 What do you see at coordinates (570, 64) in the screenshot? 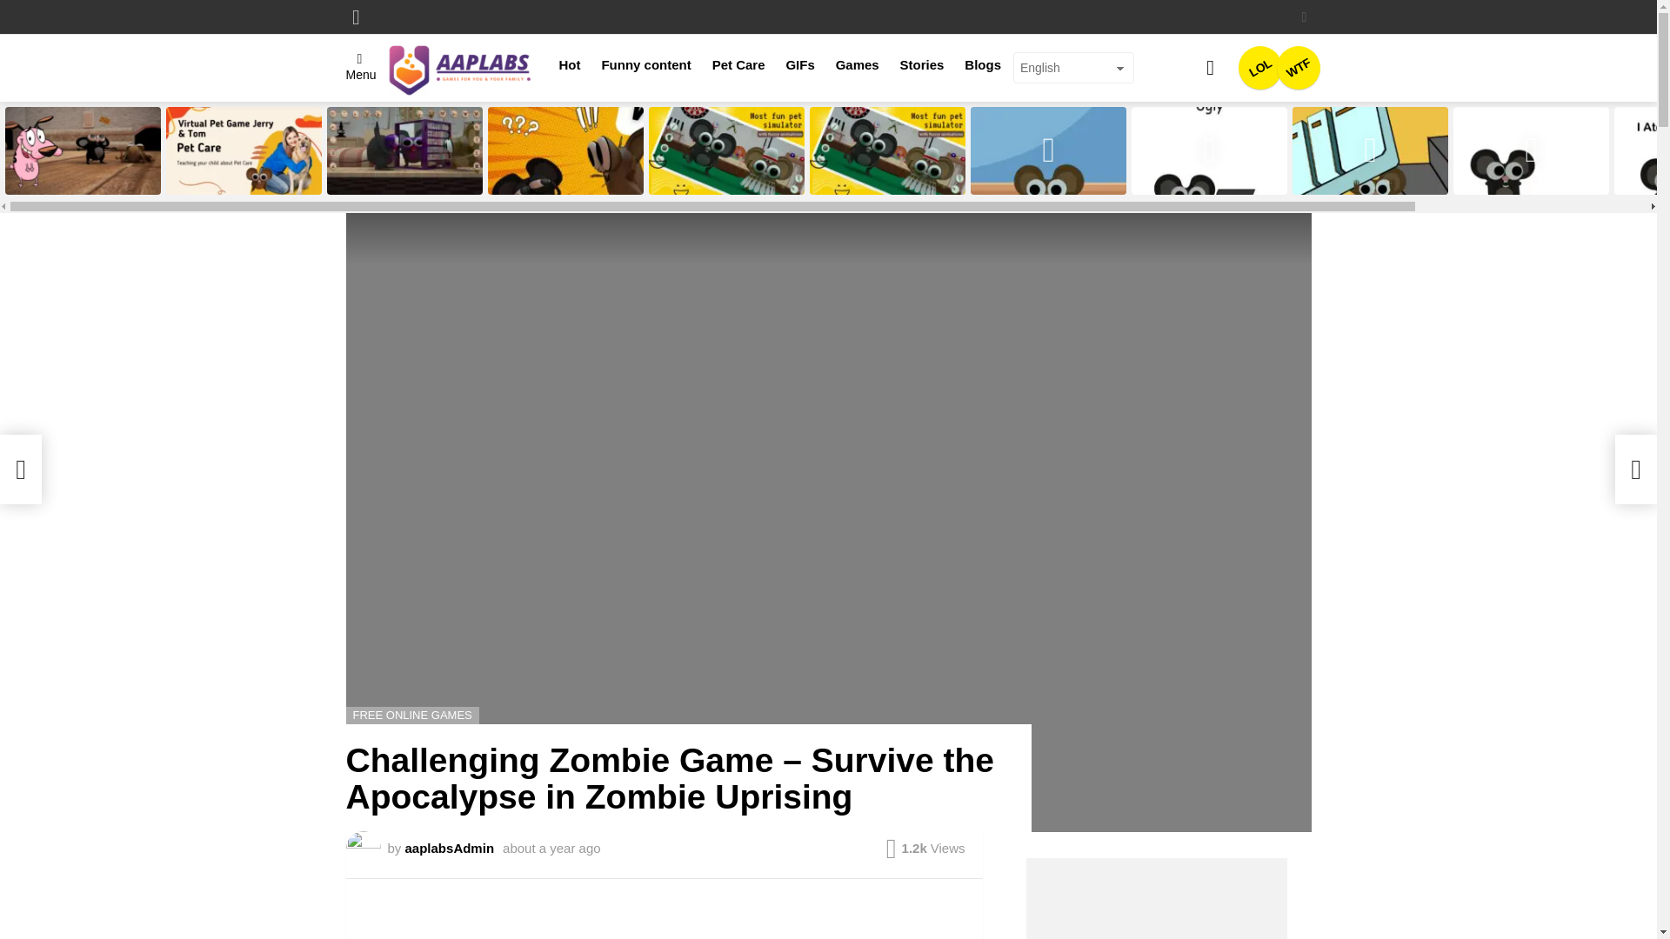
I see `Hot` at bounding box center [570, 64].